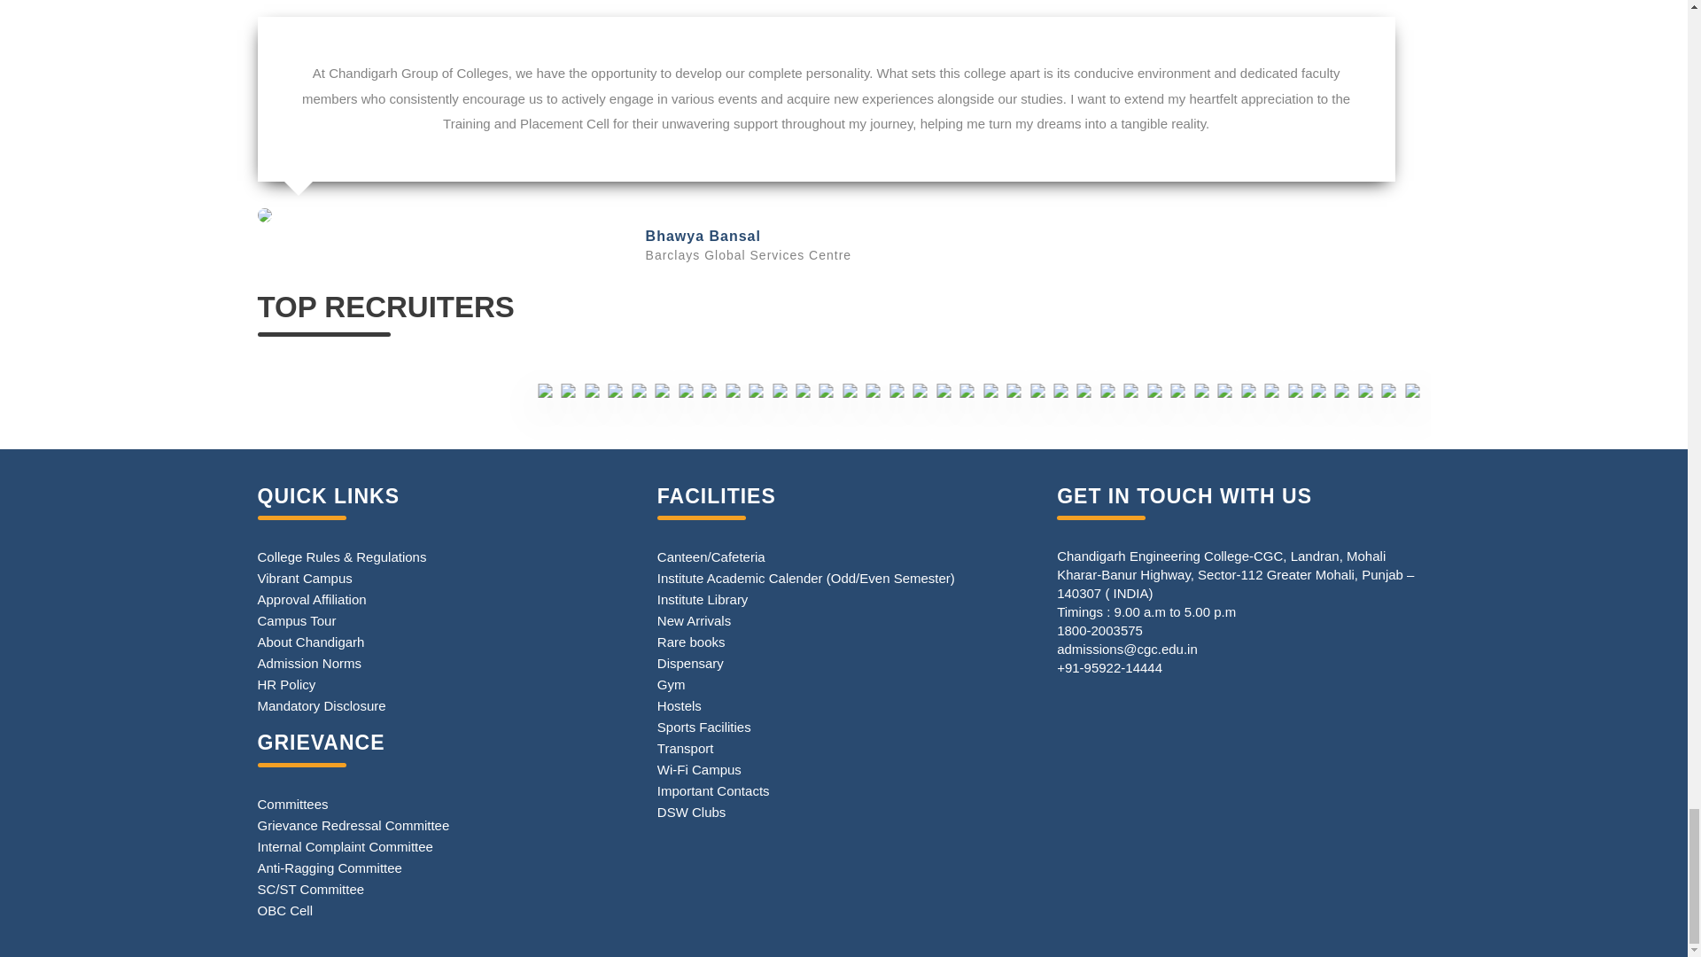  I want to click on Toll-Free, so click(1099, 631).